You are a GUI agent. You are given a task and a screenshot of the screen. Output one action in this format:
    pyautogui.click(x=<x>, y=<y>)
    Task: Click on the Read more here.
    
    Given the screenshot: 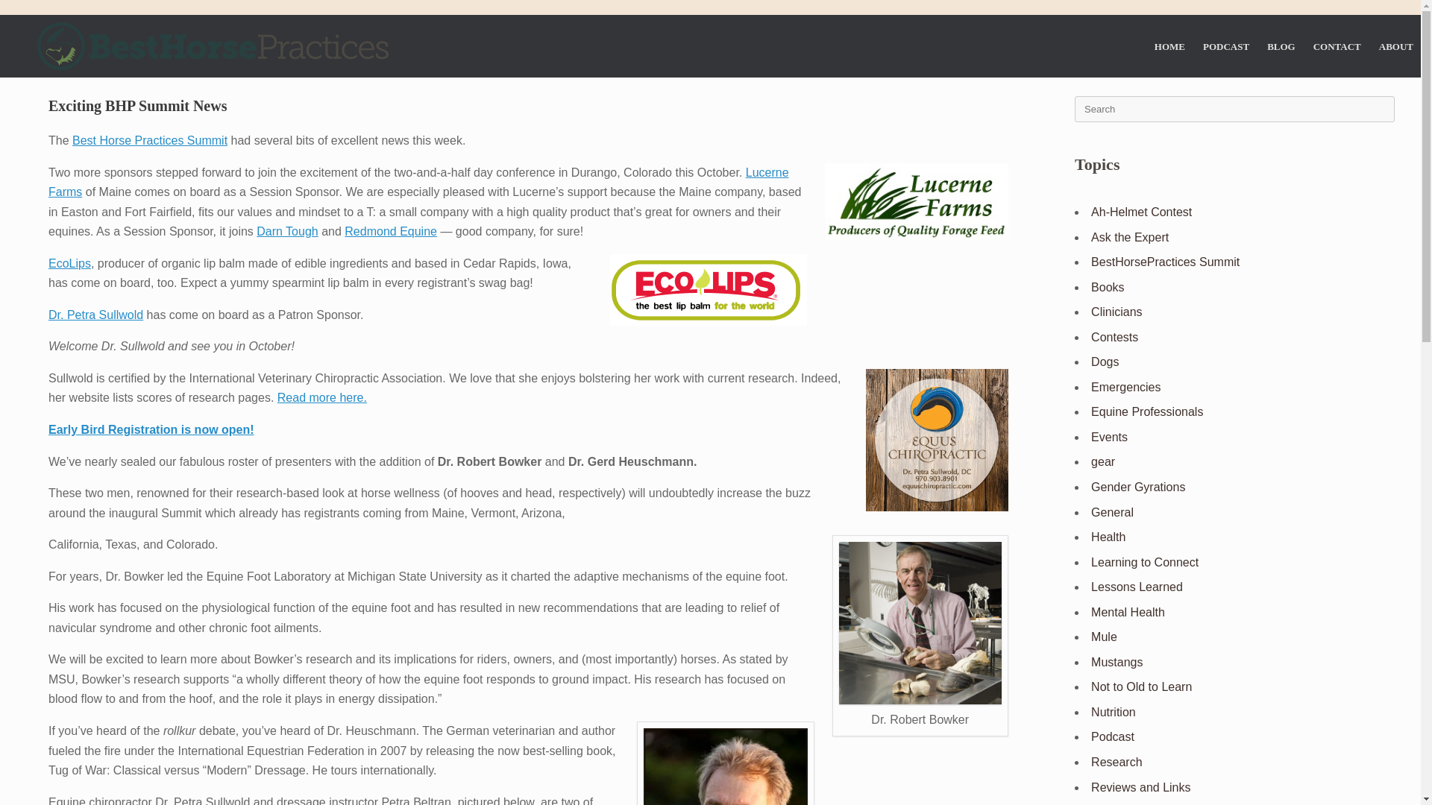 What is the action you would take?
    pyautogui.click(x=322, y=397)
    